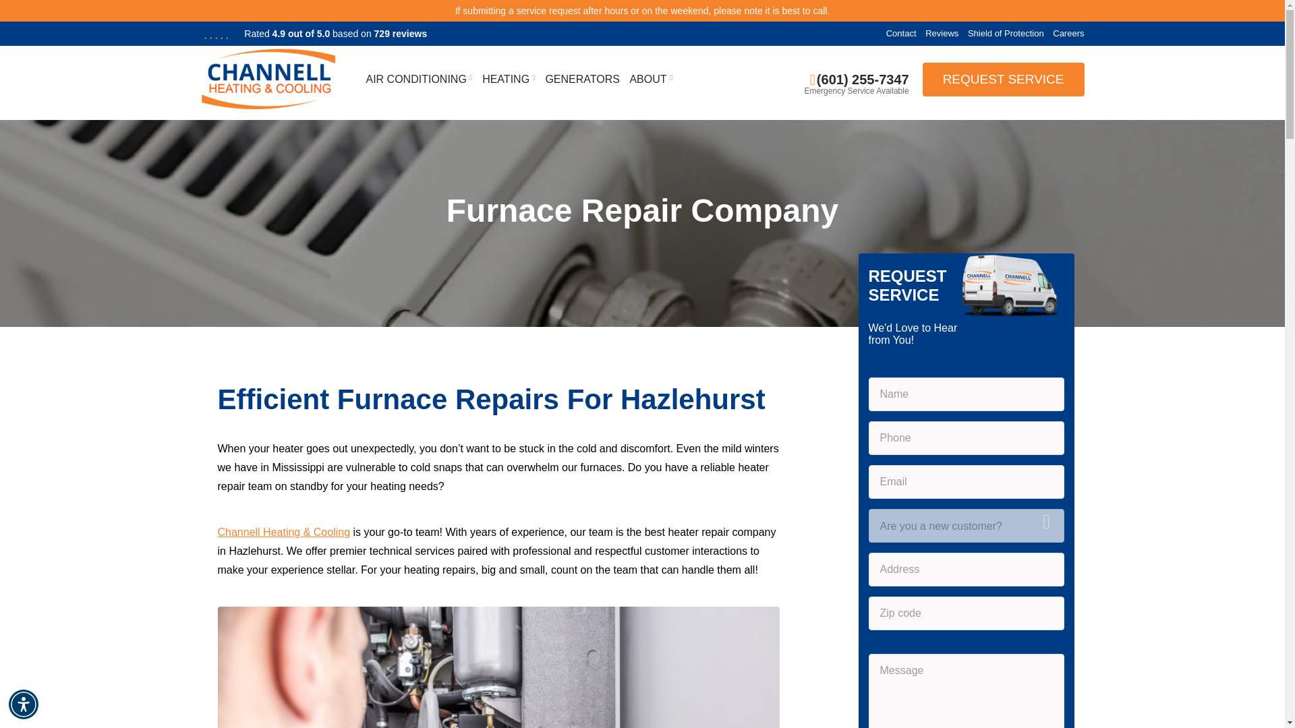  What do you see at coordinates (647, 79) in the screenshot?
I see `ABOUT` at bounding box center [647, 79].